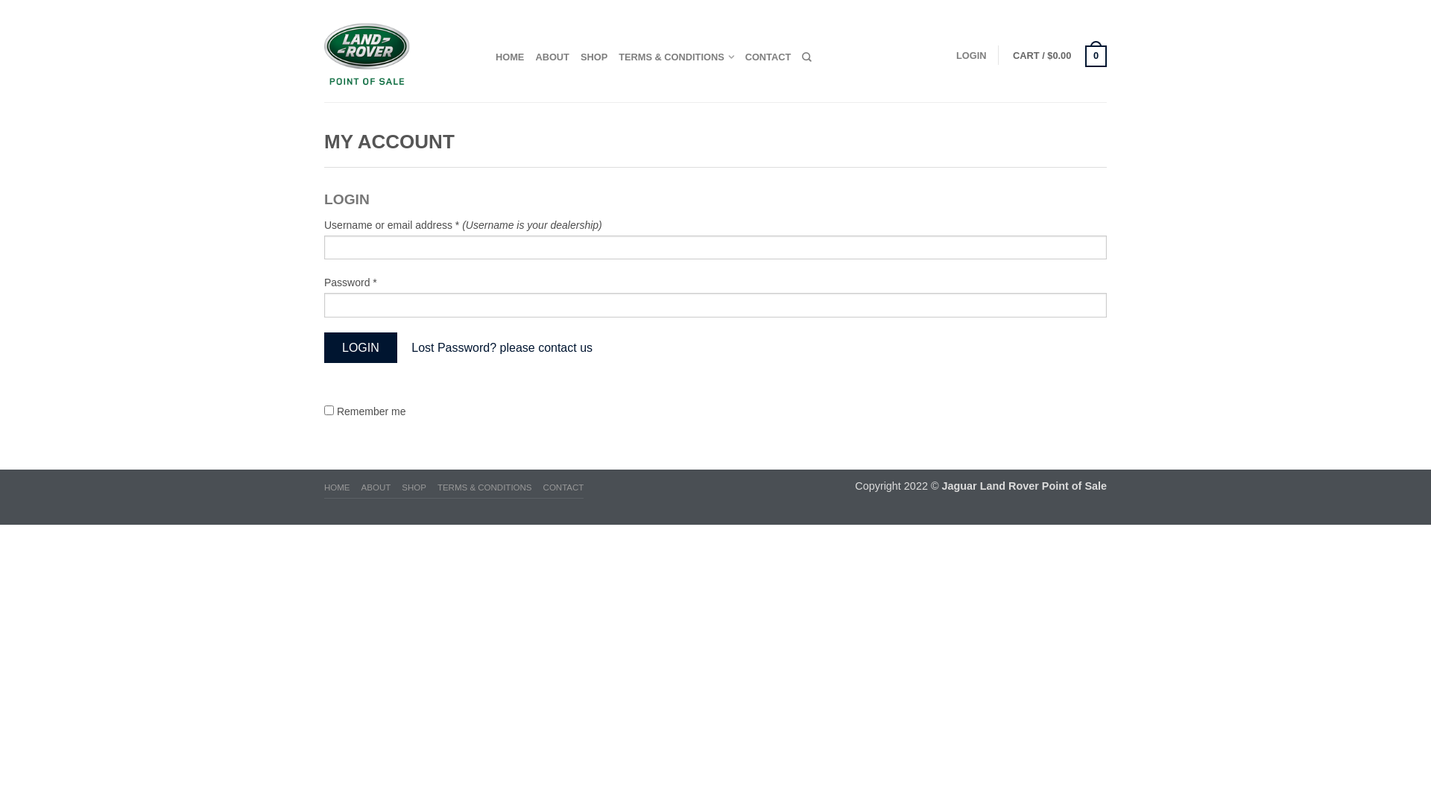  Describe the element at coordinates (414, 489) in the screenshot. I see `SHOP` at that location.